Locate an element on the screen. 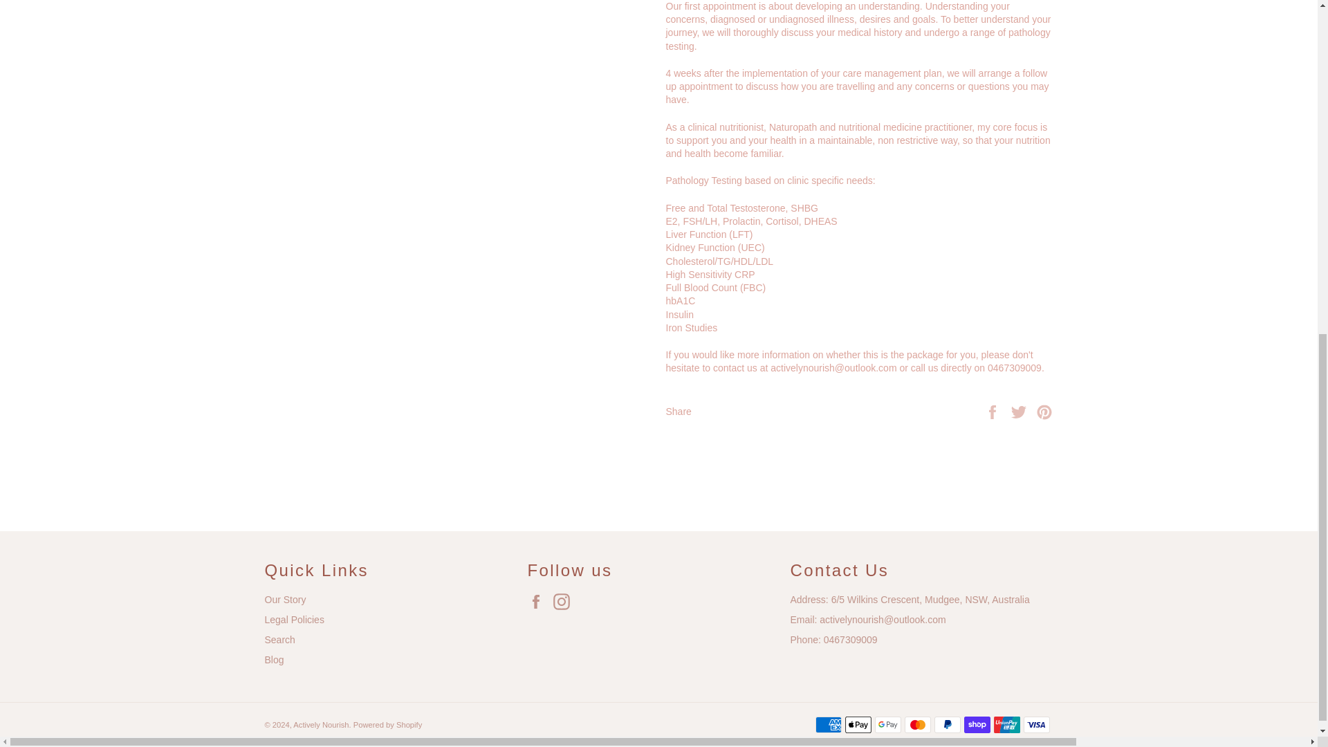 The width and height of the screenshot is (1328, 747). Our Story is located at coordinates (285, 599).